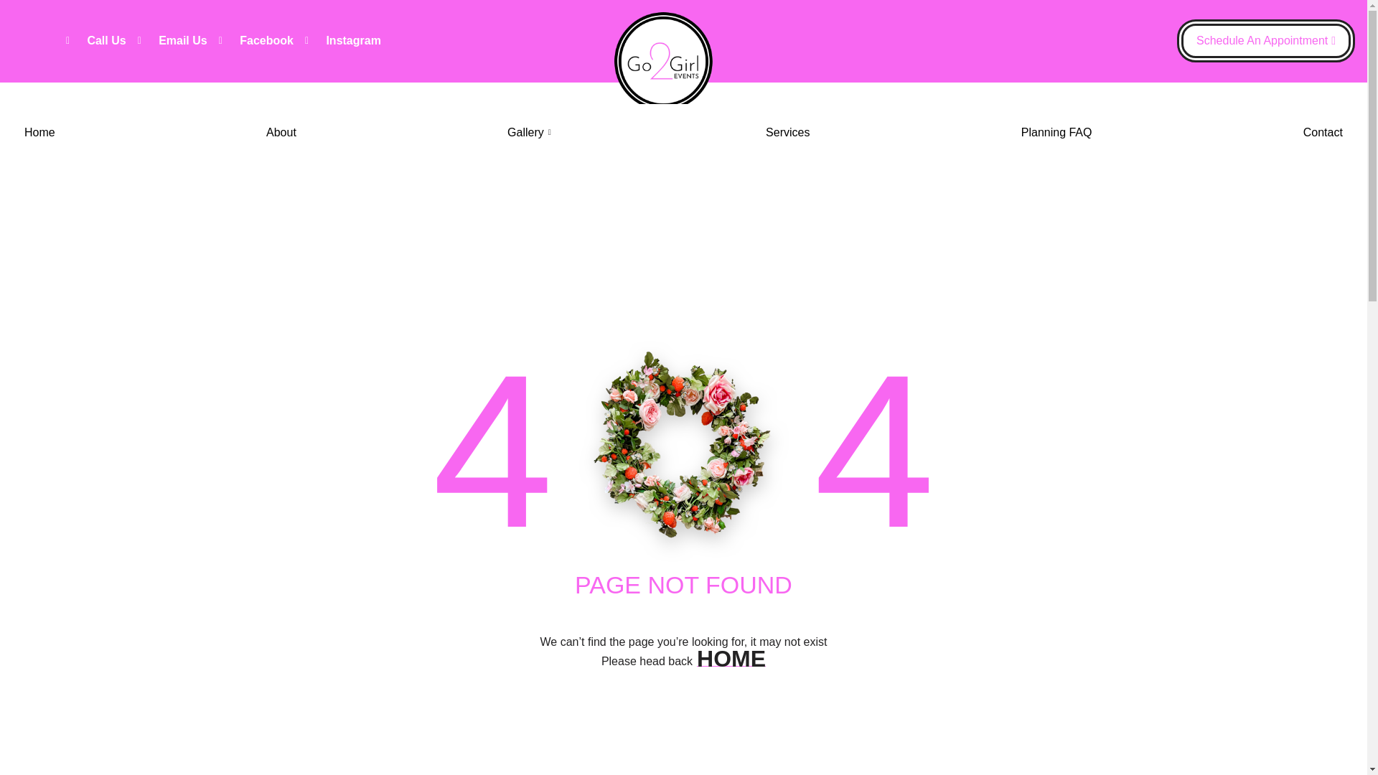  Describe the element at coordinates (172, 41) in the screenshot. I see `Email Us` at that location.